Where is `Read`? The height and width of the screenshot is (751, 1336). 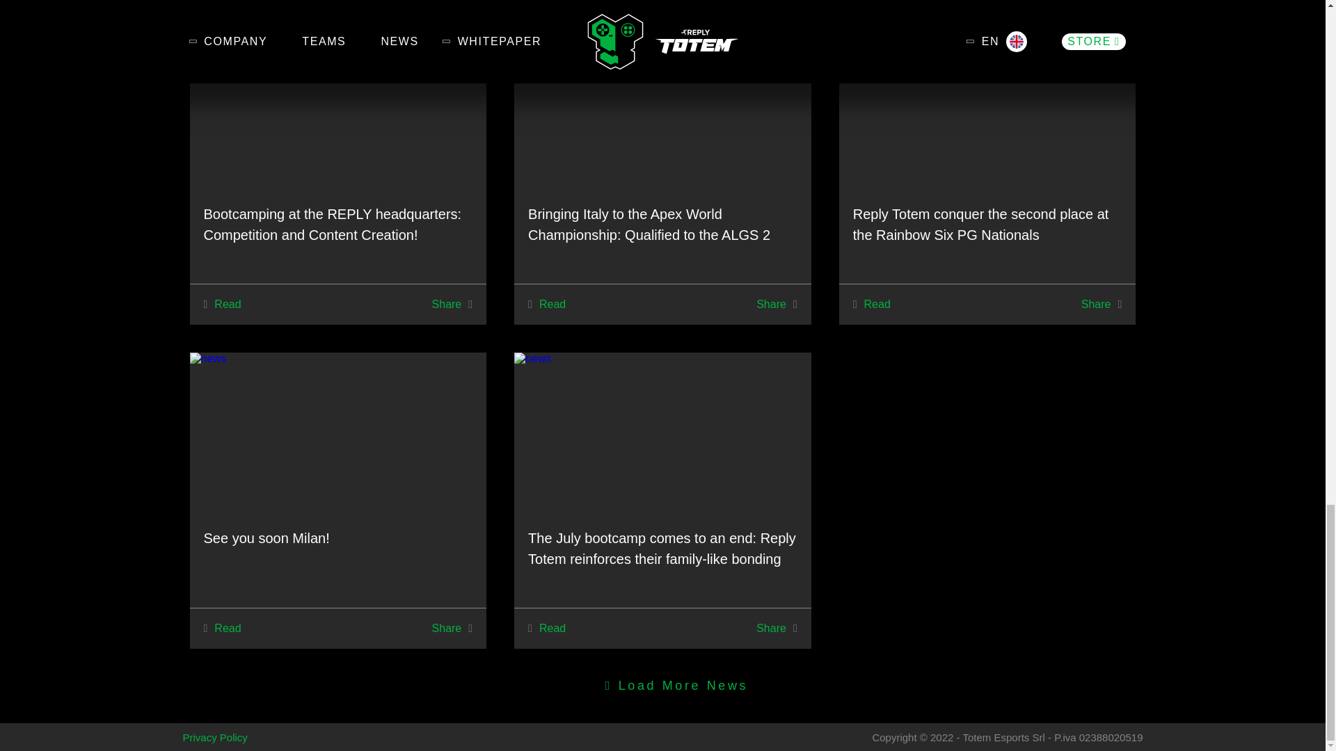 Read is located at coordinates (875, 305).